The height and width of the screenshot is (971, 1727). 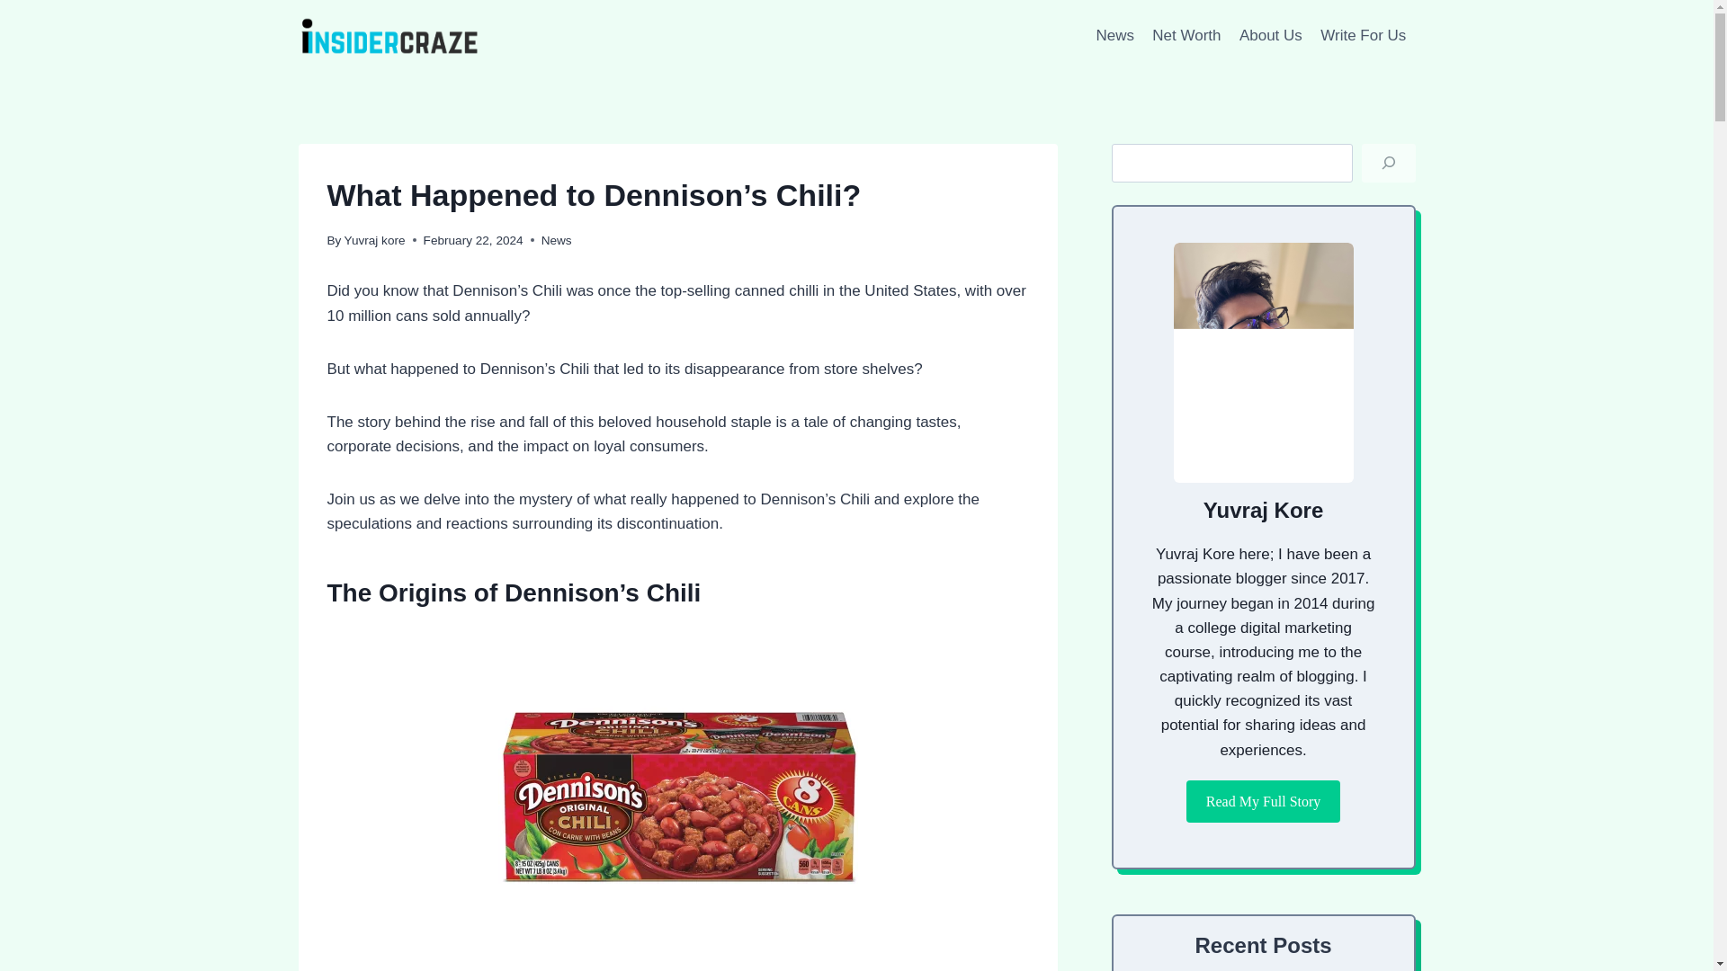 What do you see at coordinates (374, 241) in the screenshot?
I see `Yuvraj kore` at bounding box center [374, 241].